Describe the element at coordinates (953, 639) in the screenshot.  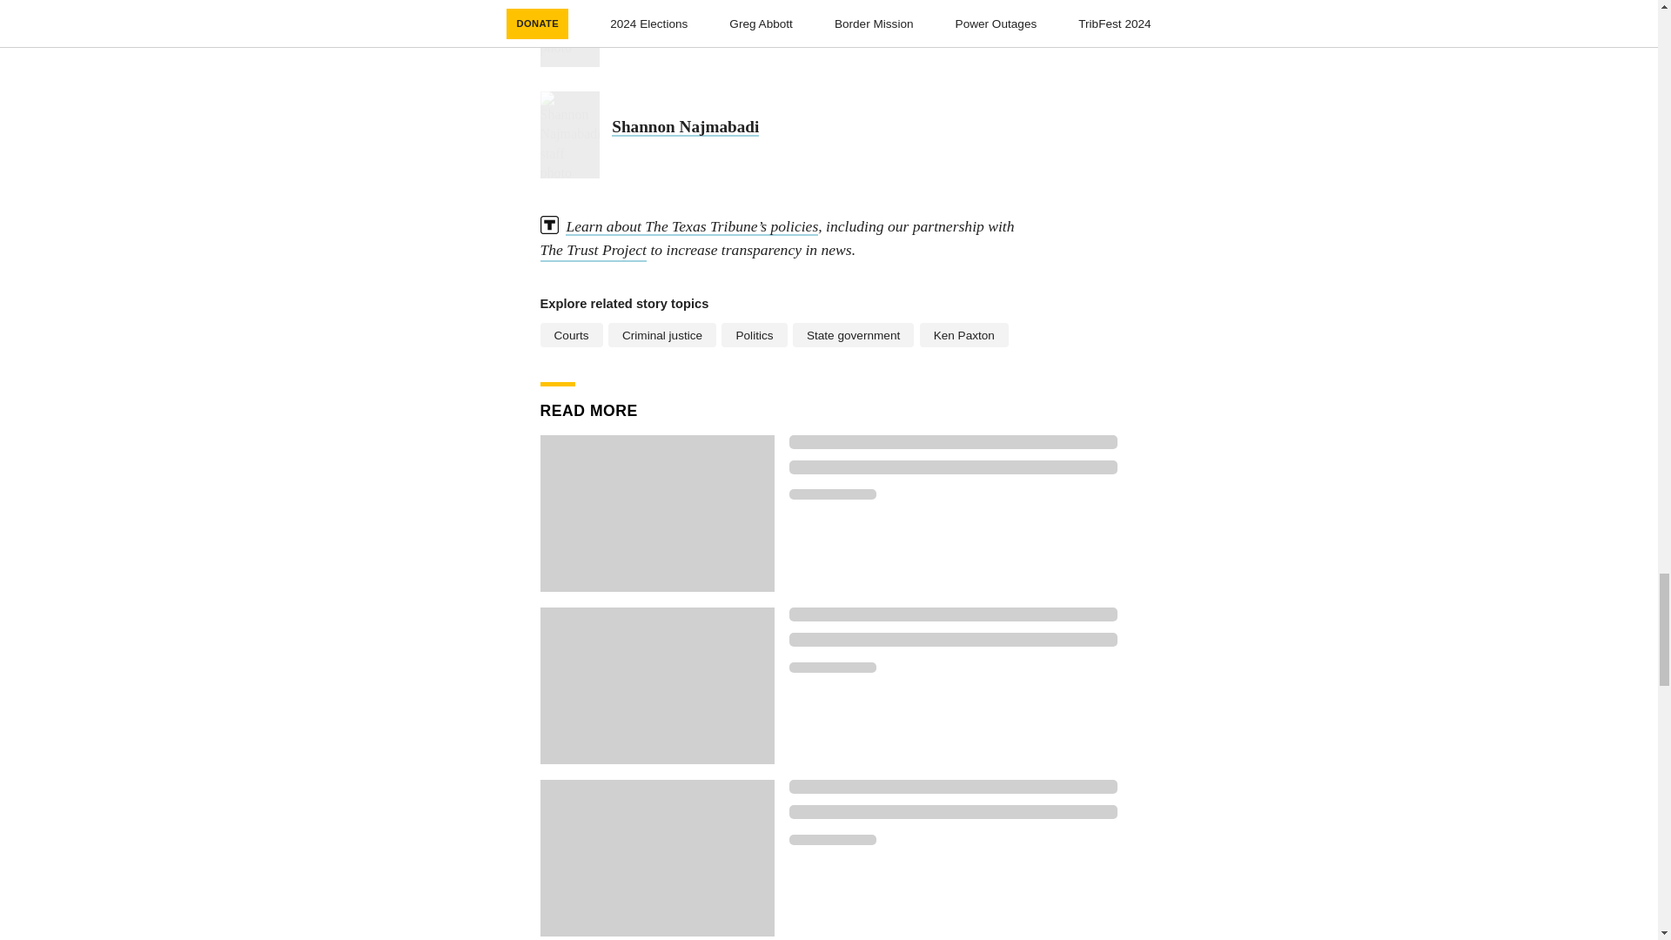
I see `Loading indicator` at that location.